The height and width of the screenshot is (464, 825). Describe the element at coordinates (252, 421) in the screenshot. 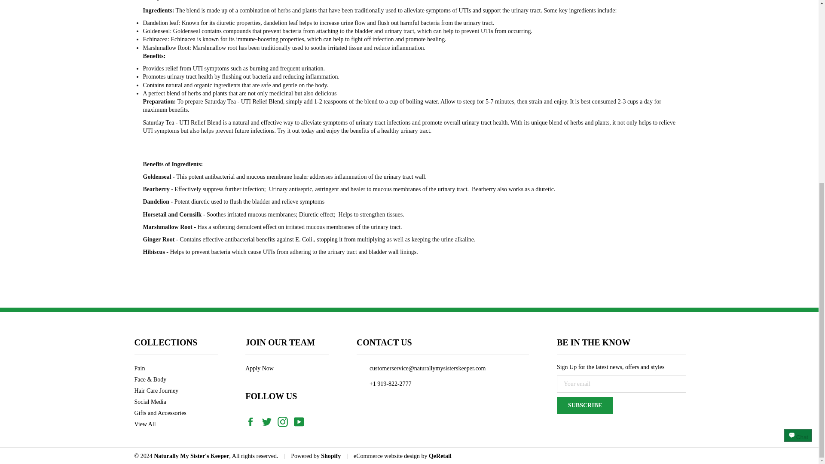

I see `Naturally My Sister's Keeper on Facebook` at that location.